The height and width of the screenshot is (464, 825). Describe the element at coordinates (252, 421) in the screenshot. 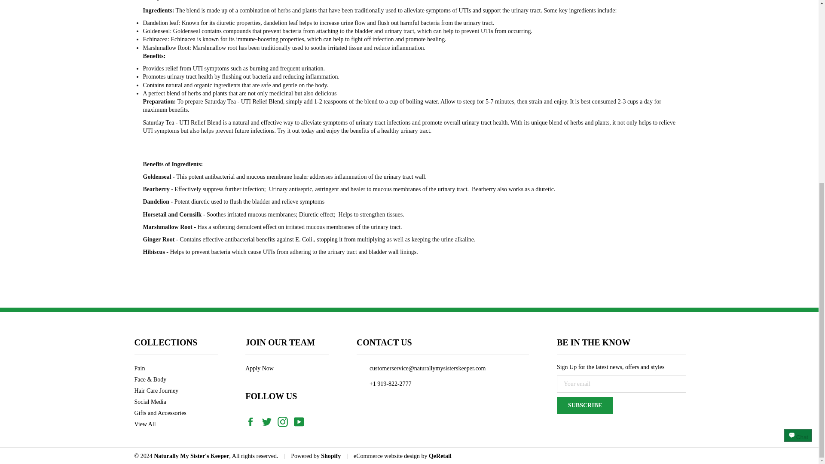

I see `Naturally My Sister's Keeper on Facebook` at that location.